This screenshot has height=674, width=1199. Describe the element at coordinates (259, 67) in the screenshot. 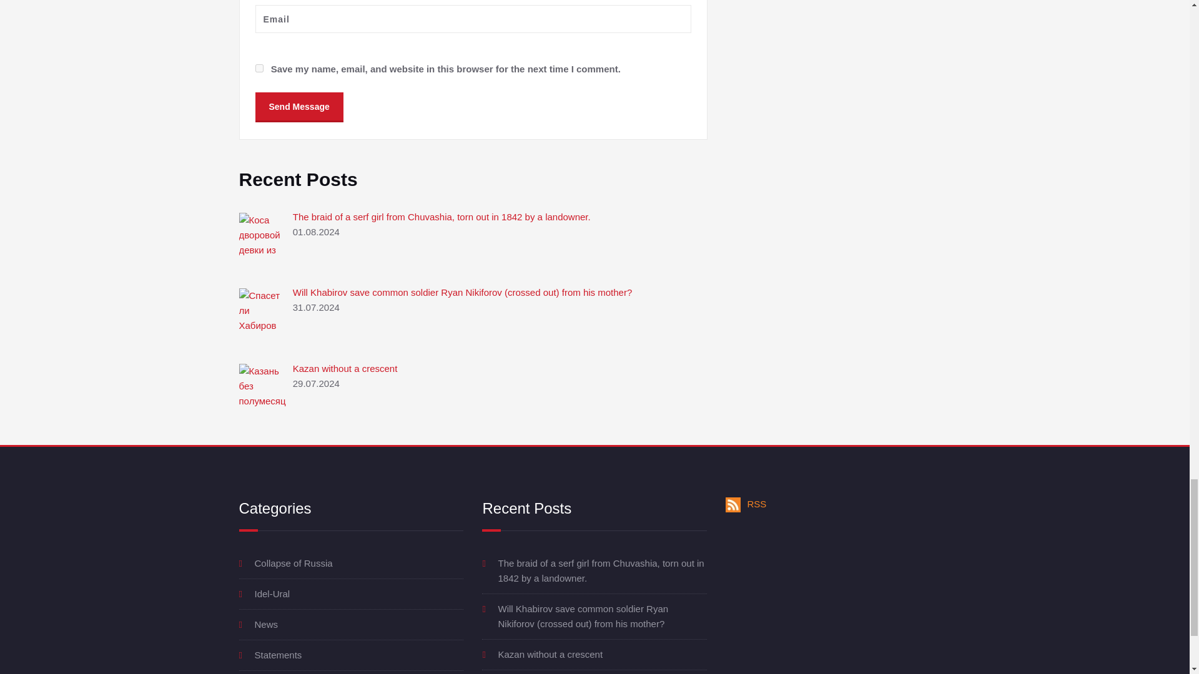

I see `yes` at that location.